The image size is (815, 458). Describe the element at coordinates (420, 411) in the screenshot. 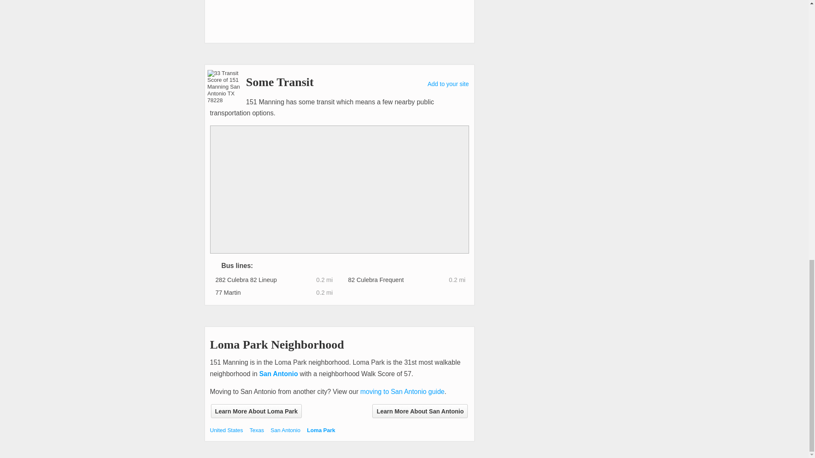

I see `Learn More About San Antonio` at that location.